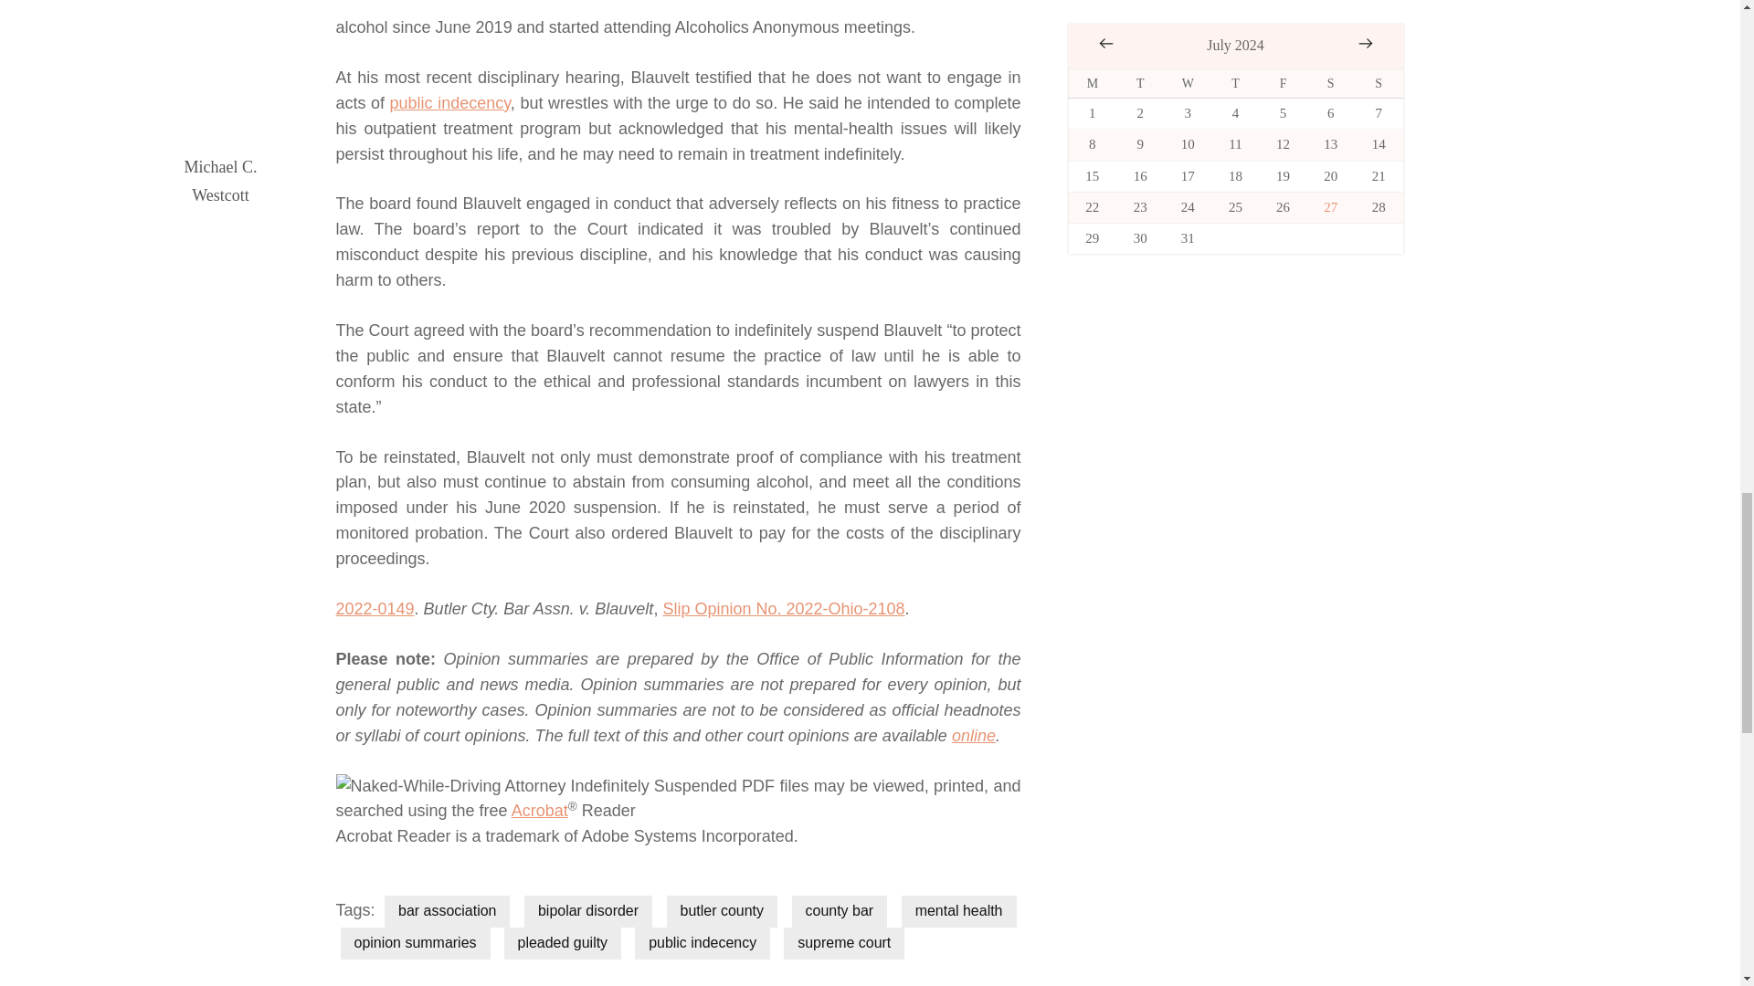 This screenshot has width=1754, height=986. Describe the element at coordinates (959, 911) in the screenshot. I see `mental health` at that location.